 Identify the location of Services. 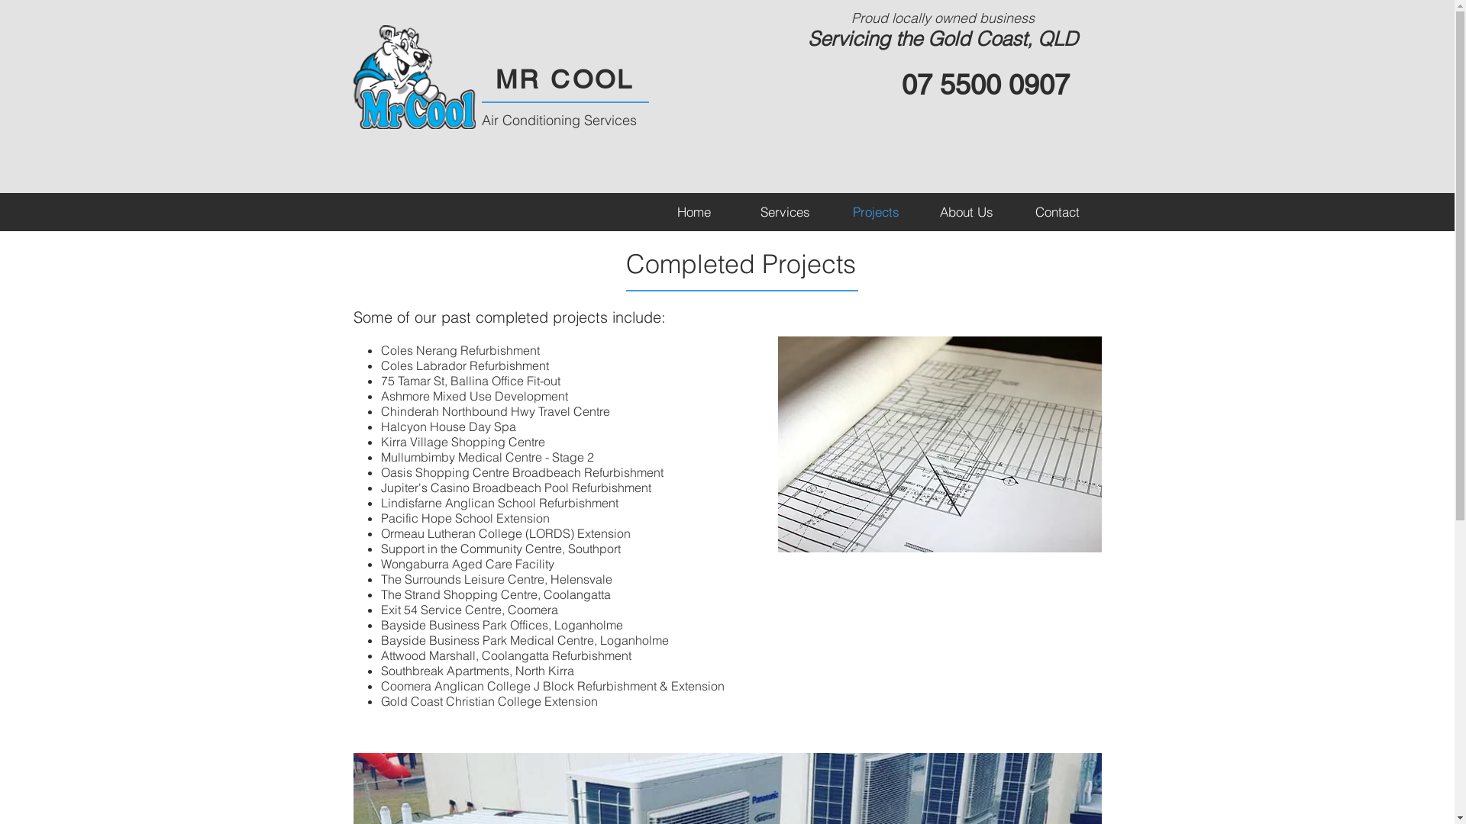
(785, 212).